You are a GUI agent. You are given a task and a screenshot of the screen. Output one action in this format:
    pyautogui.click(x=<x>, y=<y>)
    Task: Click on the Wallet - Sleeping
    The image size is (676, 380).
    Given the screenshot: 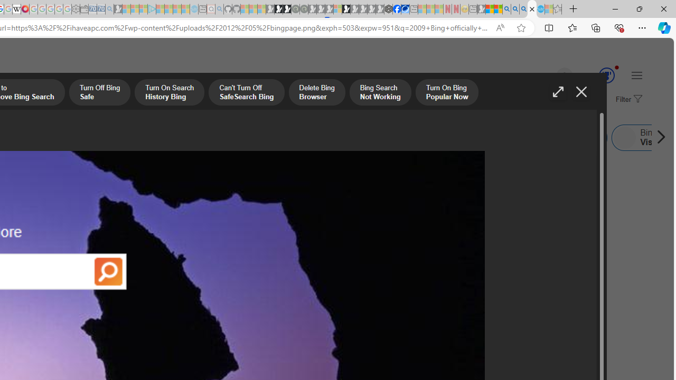 What is the action you would take?
    pyautogui.click(x=84, y=9)
    